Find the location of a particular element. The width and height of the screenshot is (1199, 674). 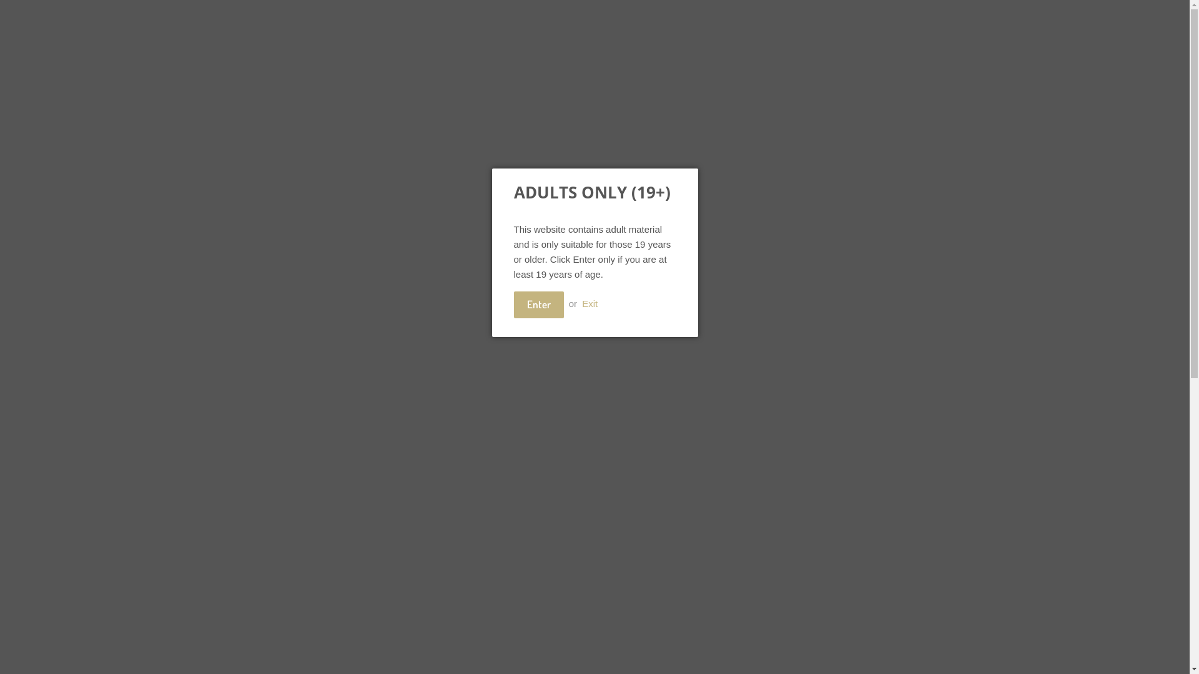

Create an Account is located at coordinates (872, 44).